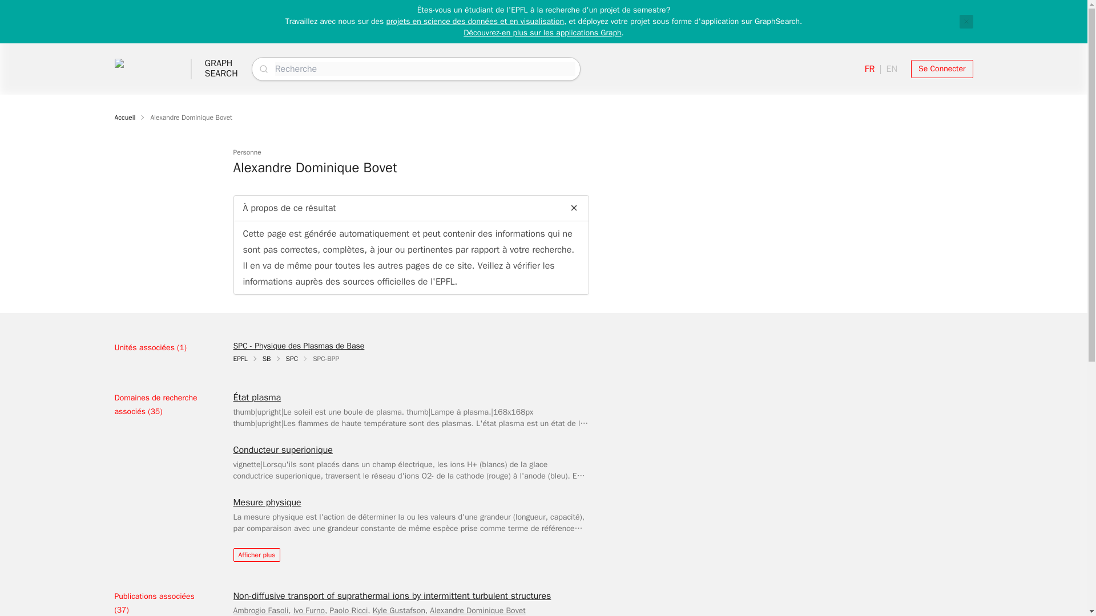 Image resolution: width=1096 pixels, height=616 pixels. Describe the element at coordinates (260, 610) in the screenshot. I see `Ambrogio Fasoli` at that location.